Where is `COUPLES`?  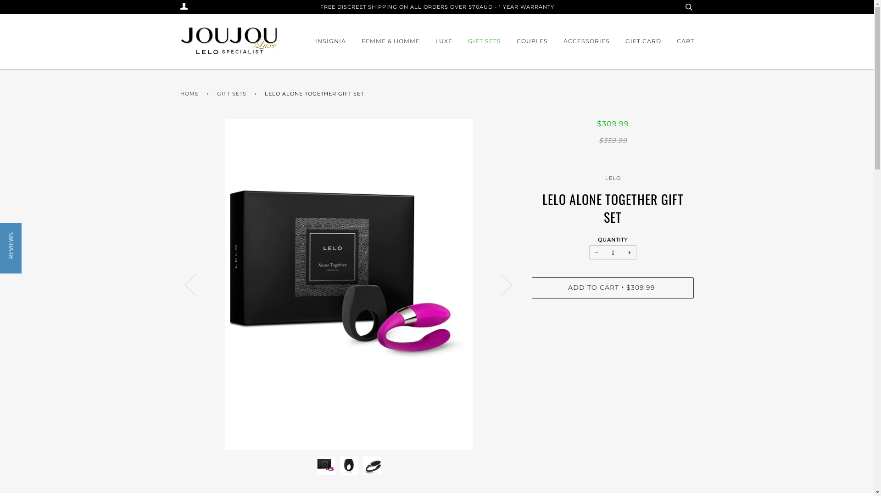 COUPLES is located at coordinates (532, 41).